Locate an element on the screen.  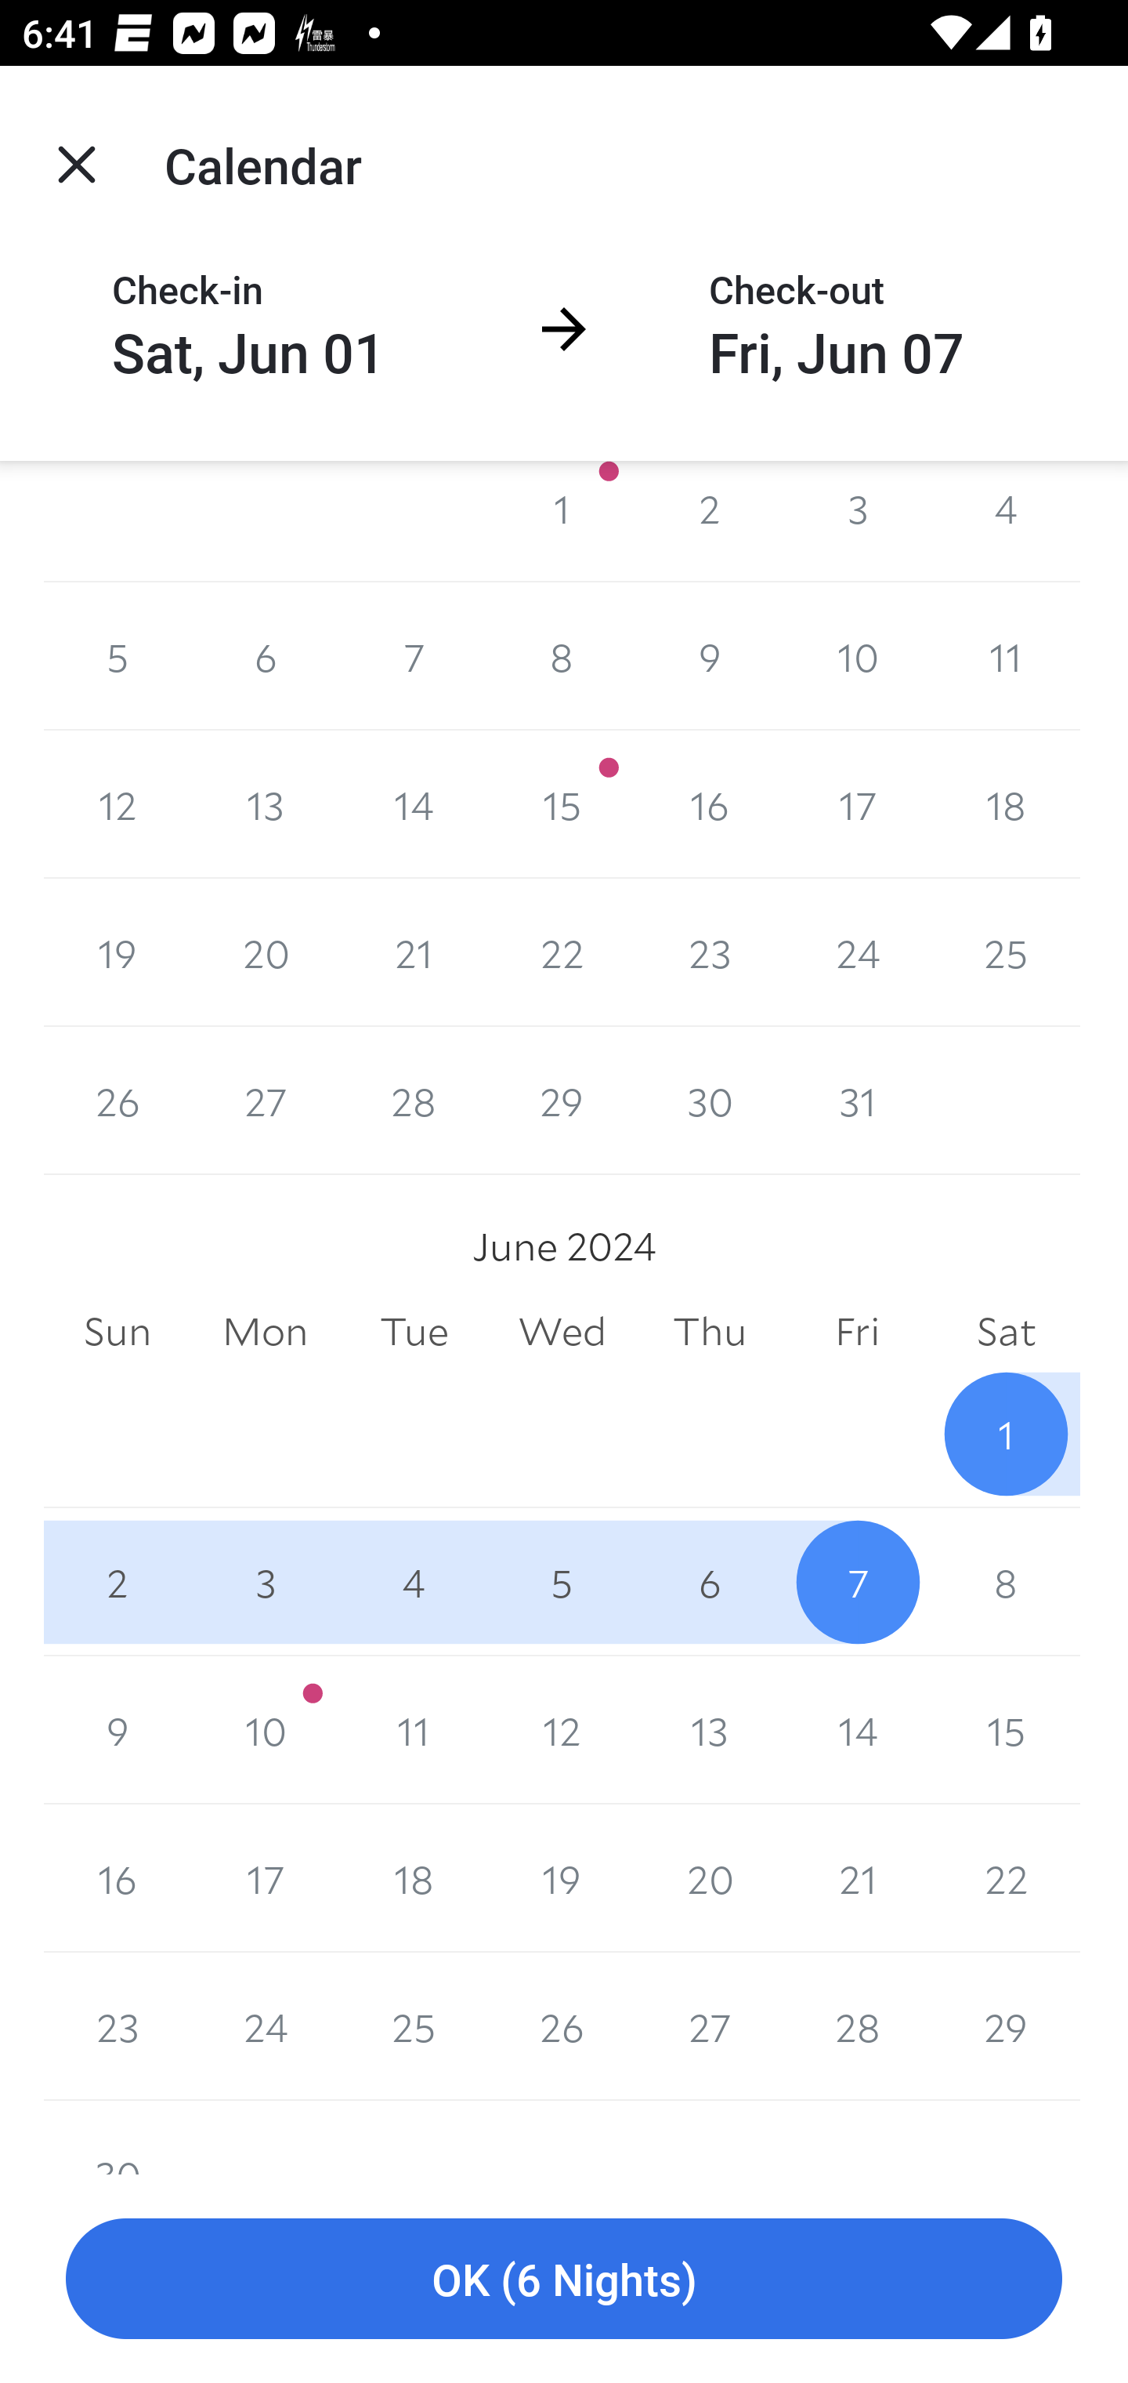
6 6 May 2024 is located at coordinates (265, 656).